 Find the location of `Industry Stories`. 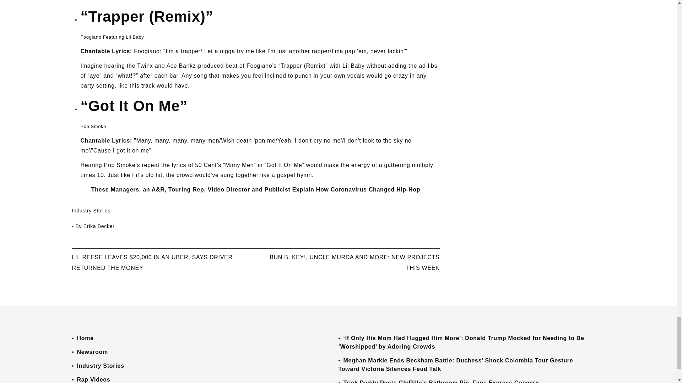

Industry Stories is located at coordinates (100, 365).